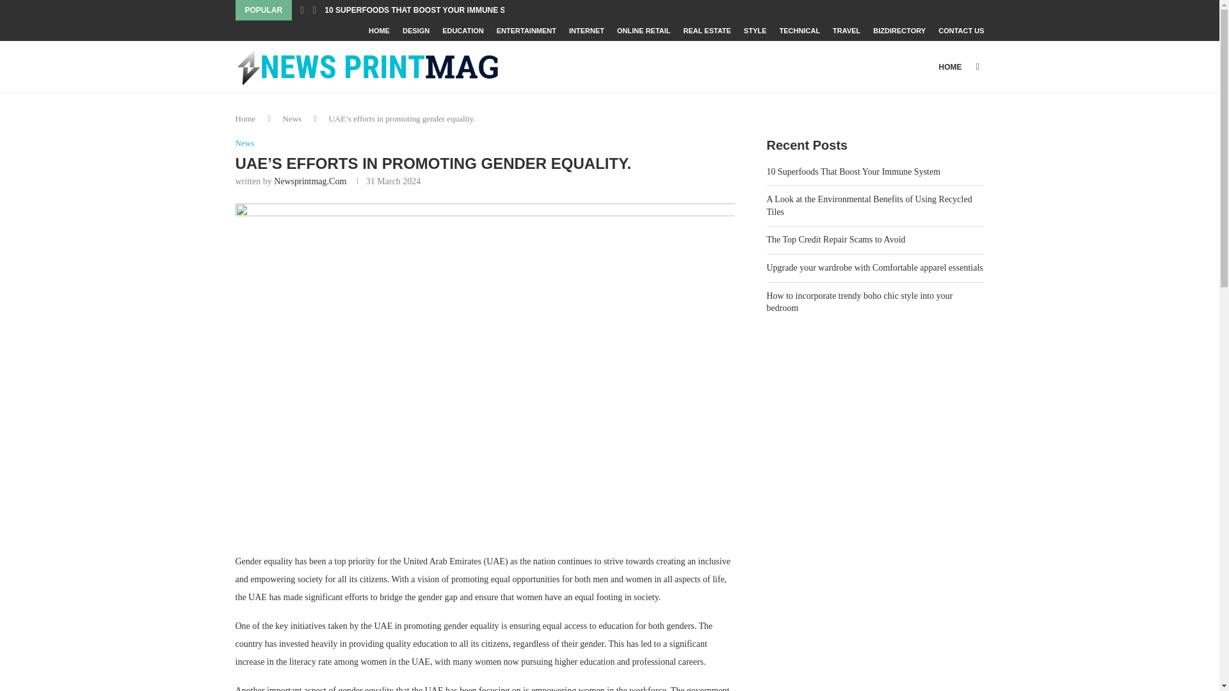 The width and height of the screenshot is (1229, 691). Describe the element at coordinates (586, 31) in the screenshot. I see `INTERNET` at that location.